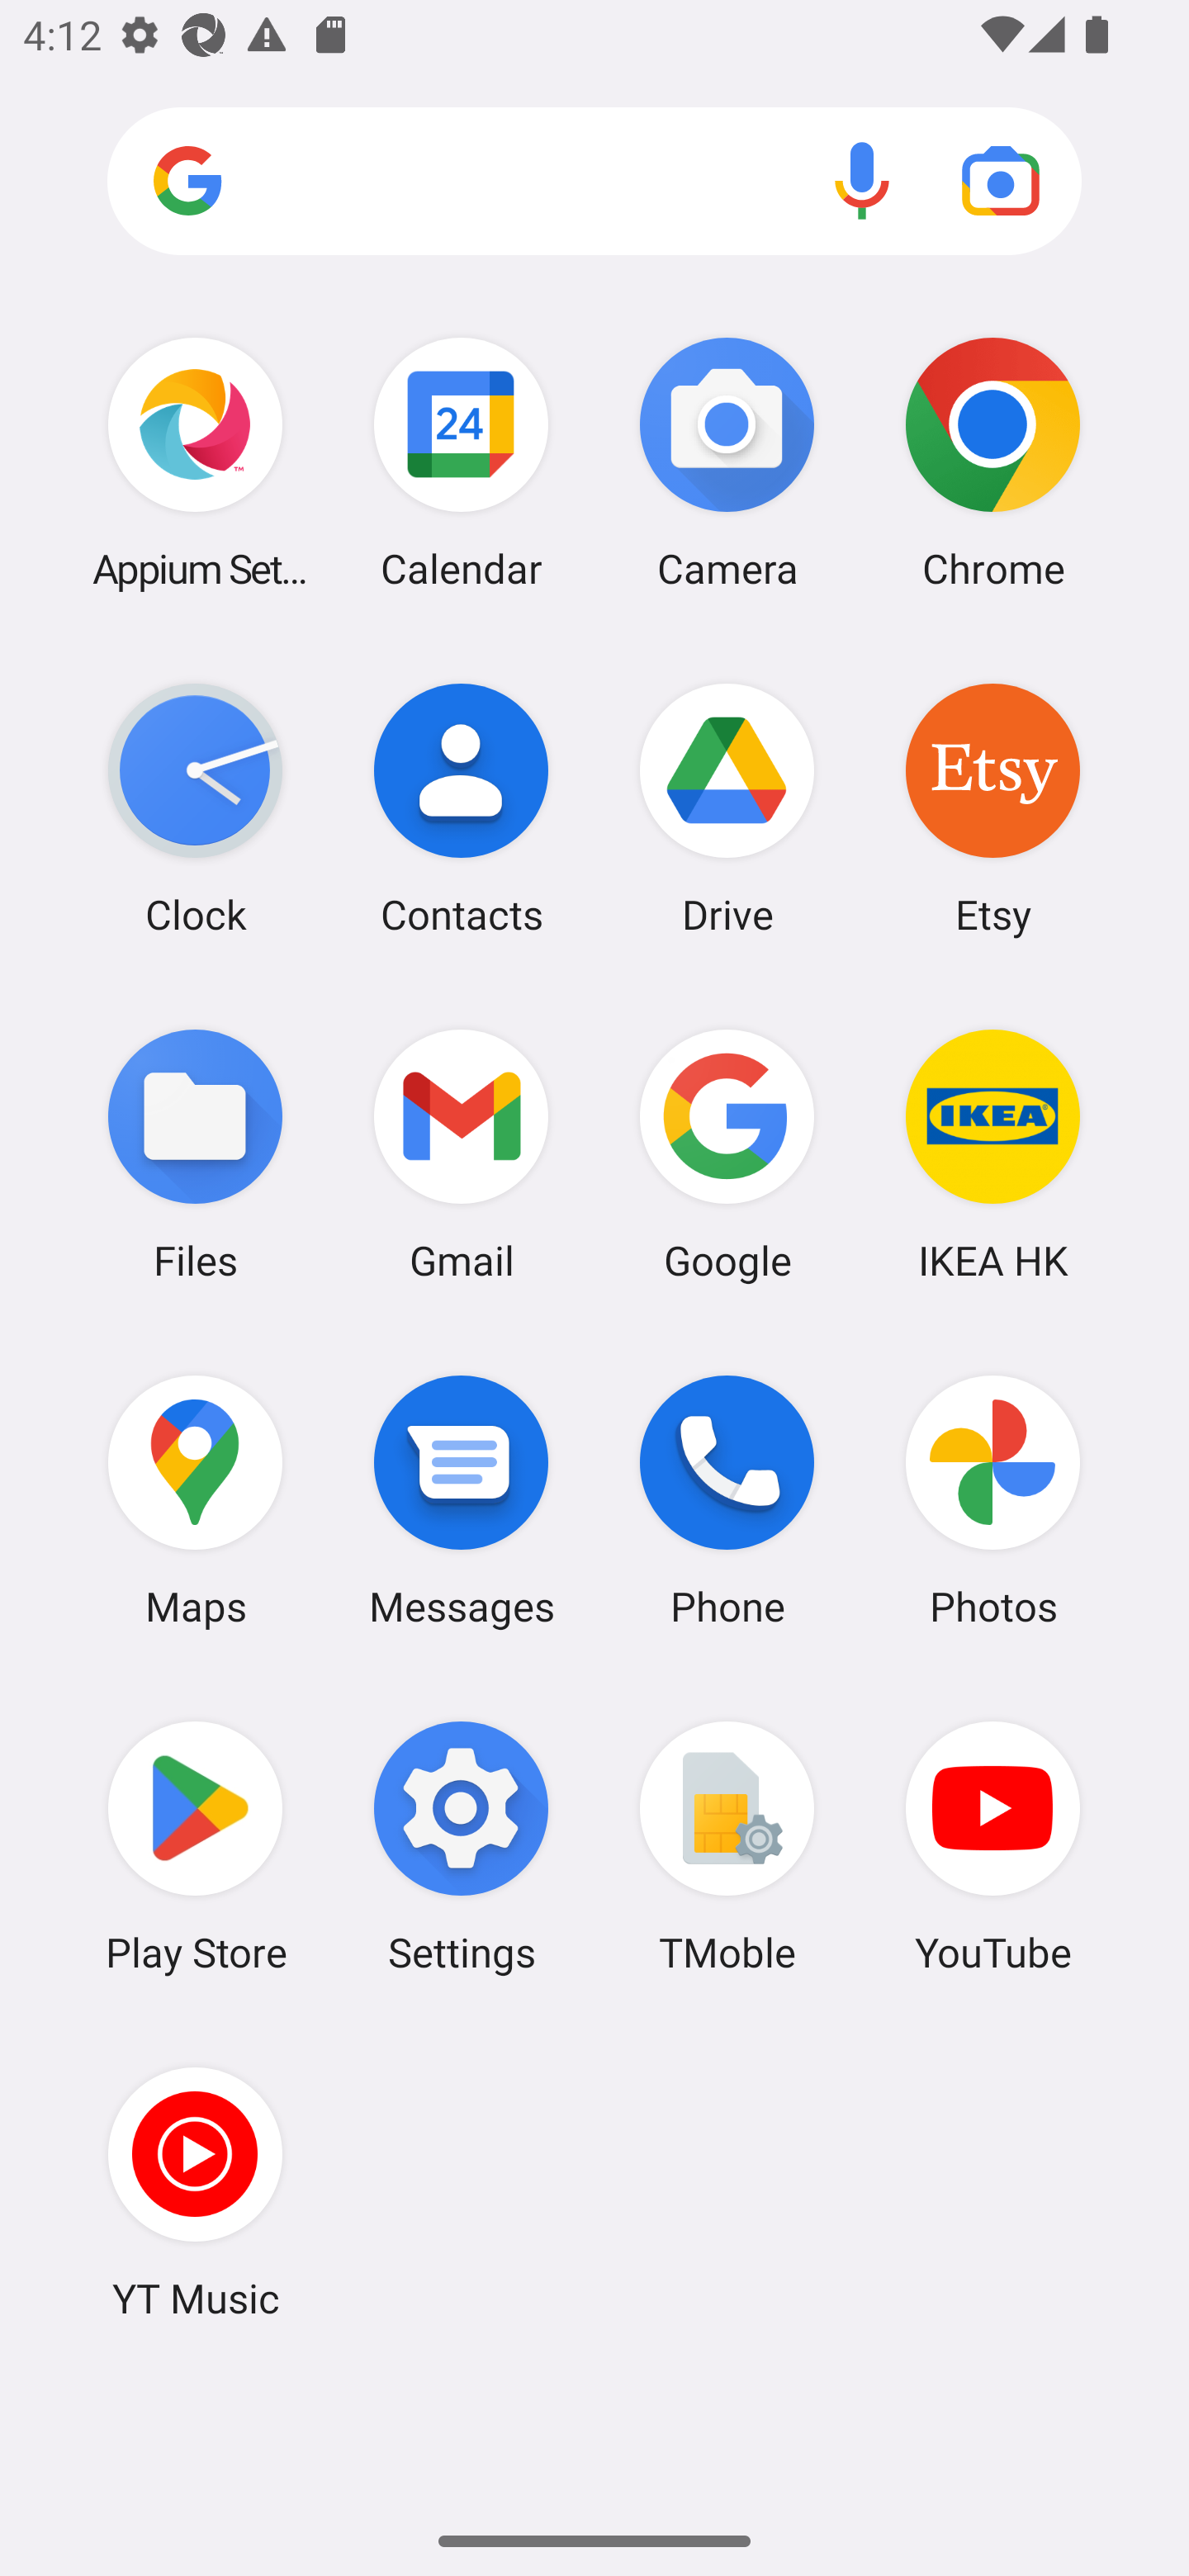 This screenshot has width=1189, height=2576. What do you see at coordinates (727, 808) in the screenshot?
I see `Drive` at bounding box center [727, 808].